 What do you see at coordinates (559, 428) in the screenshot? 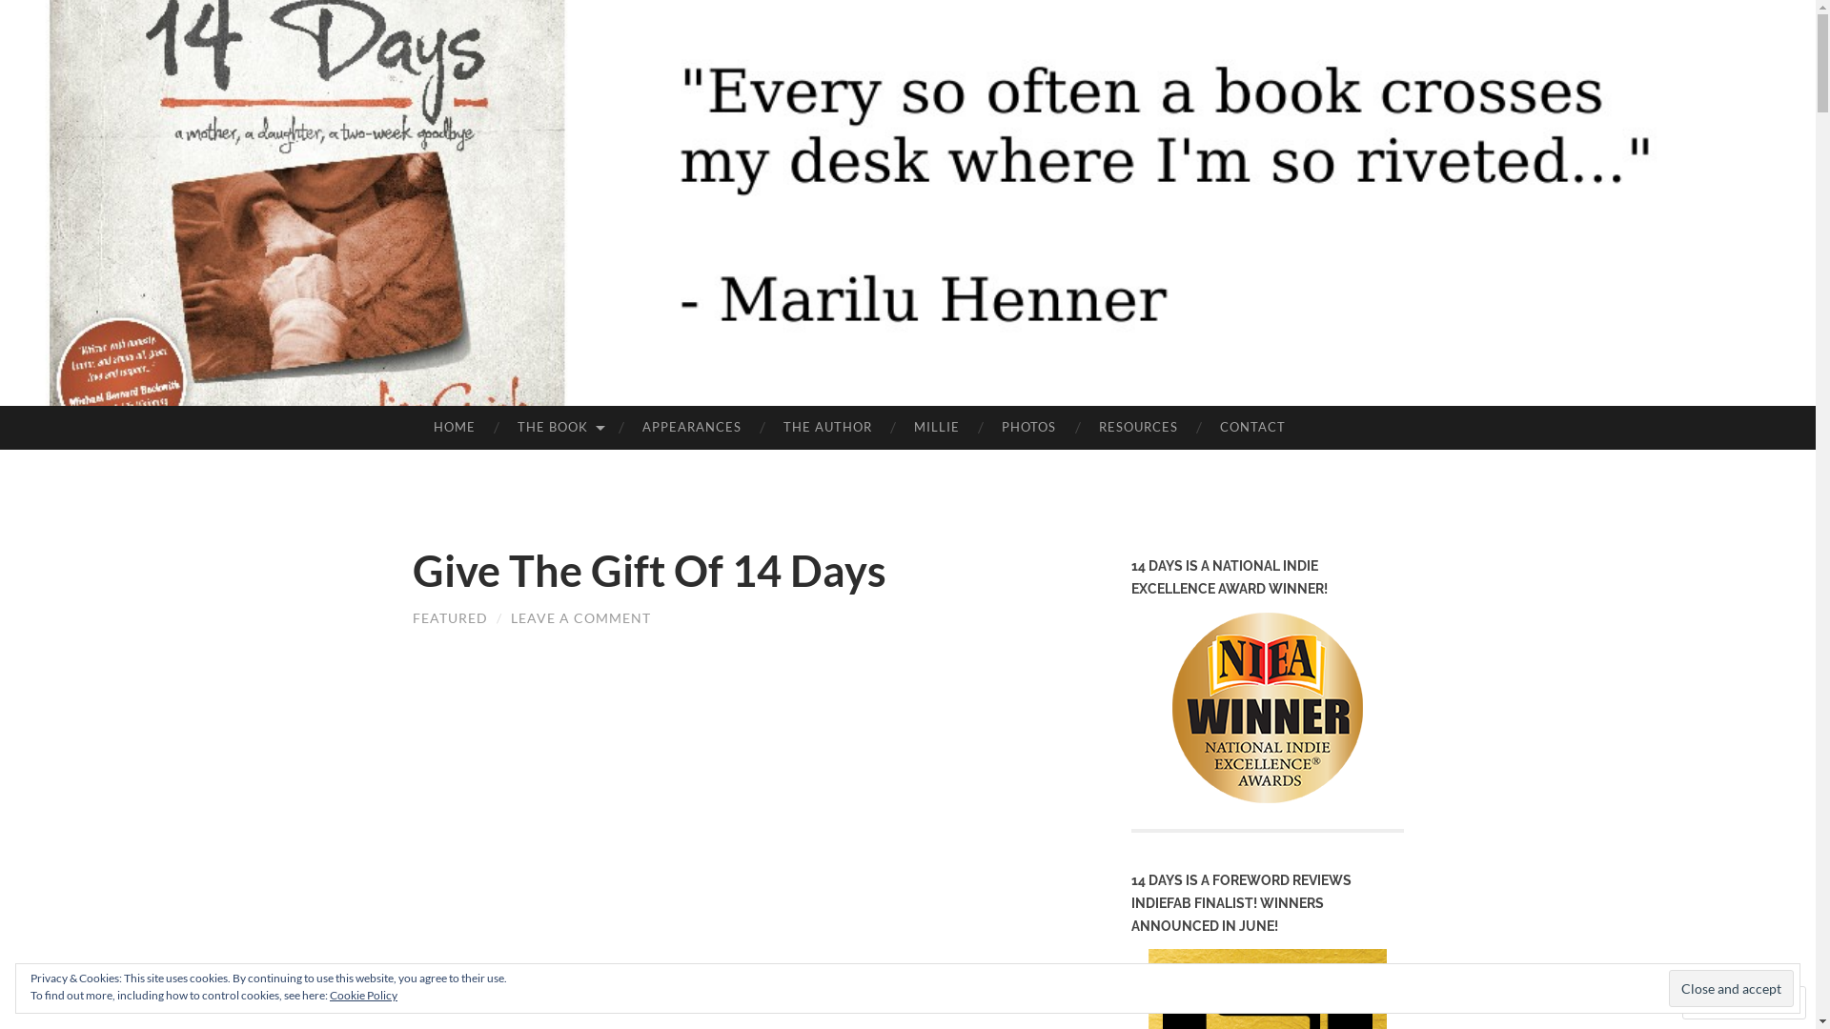
I see `THE BOOK` at bounding box center [559, 428].